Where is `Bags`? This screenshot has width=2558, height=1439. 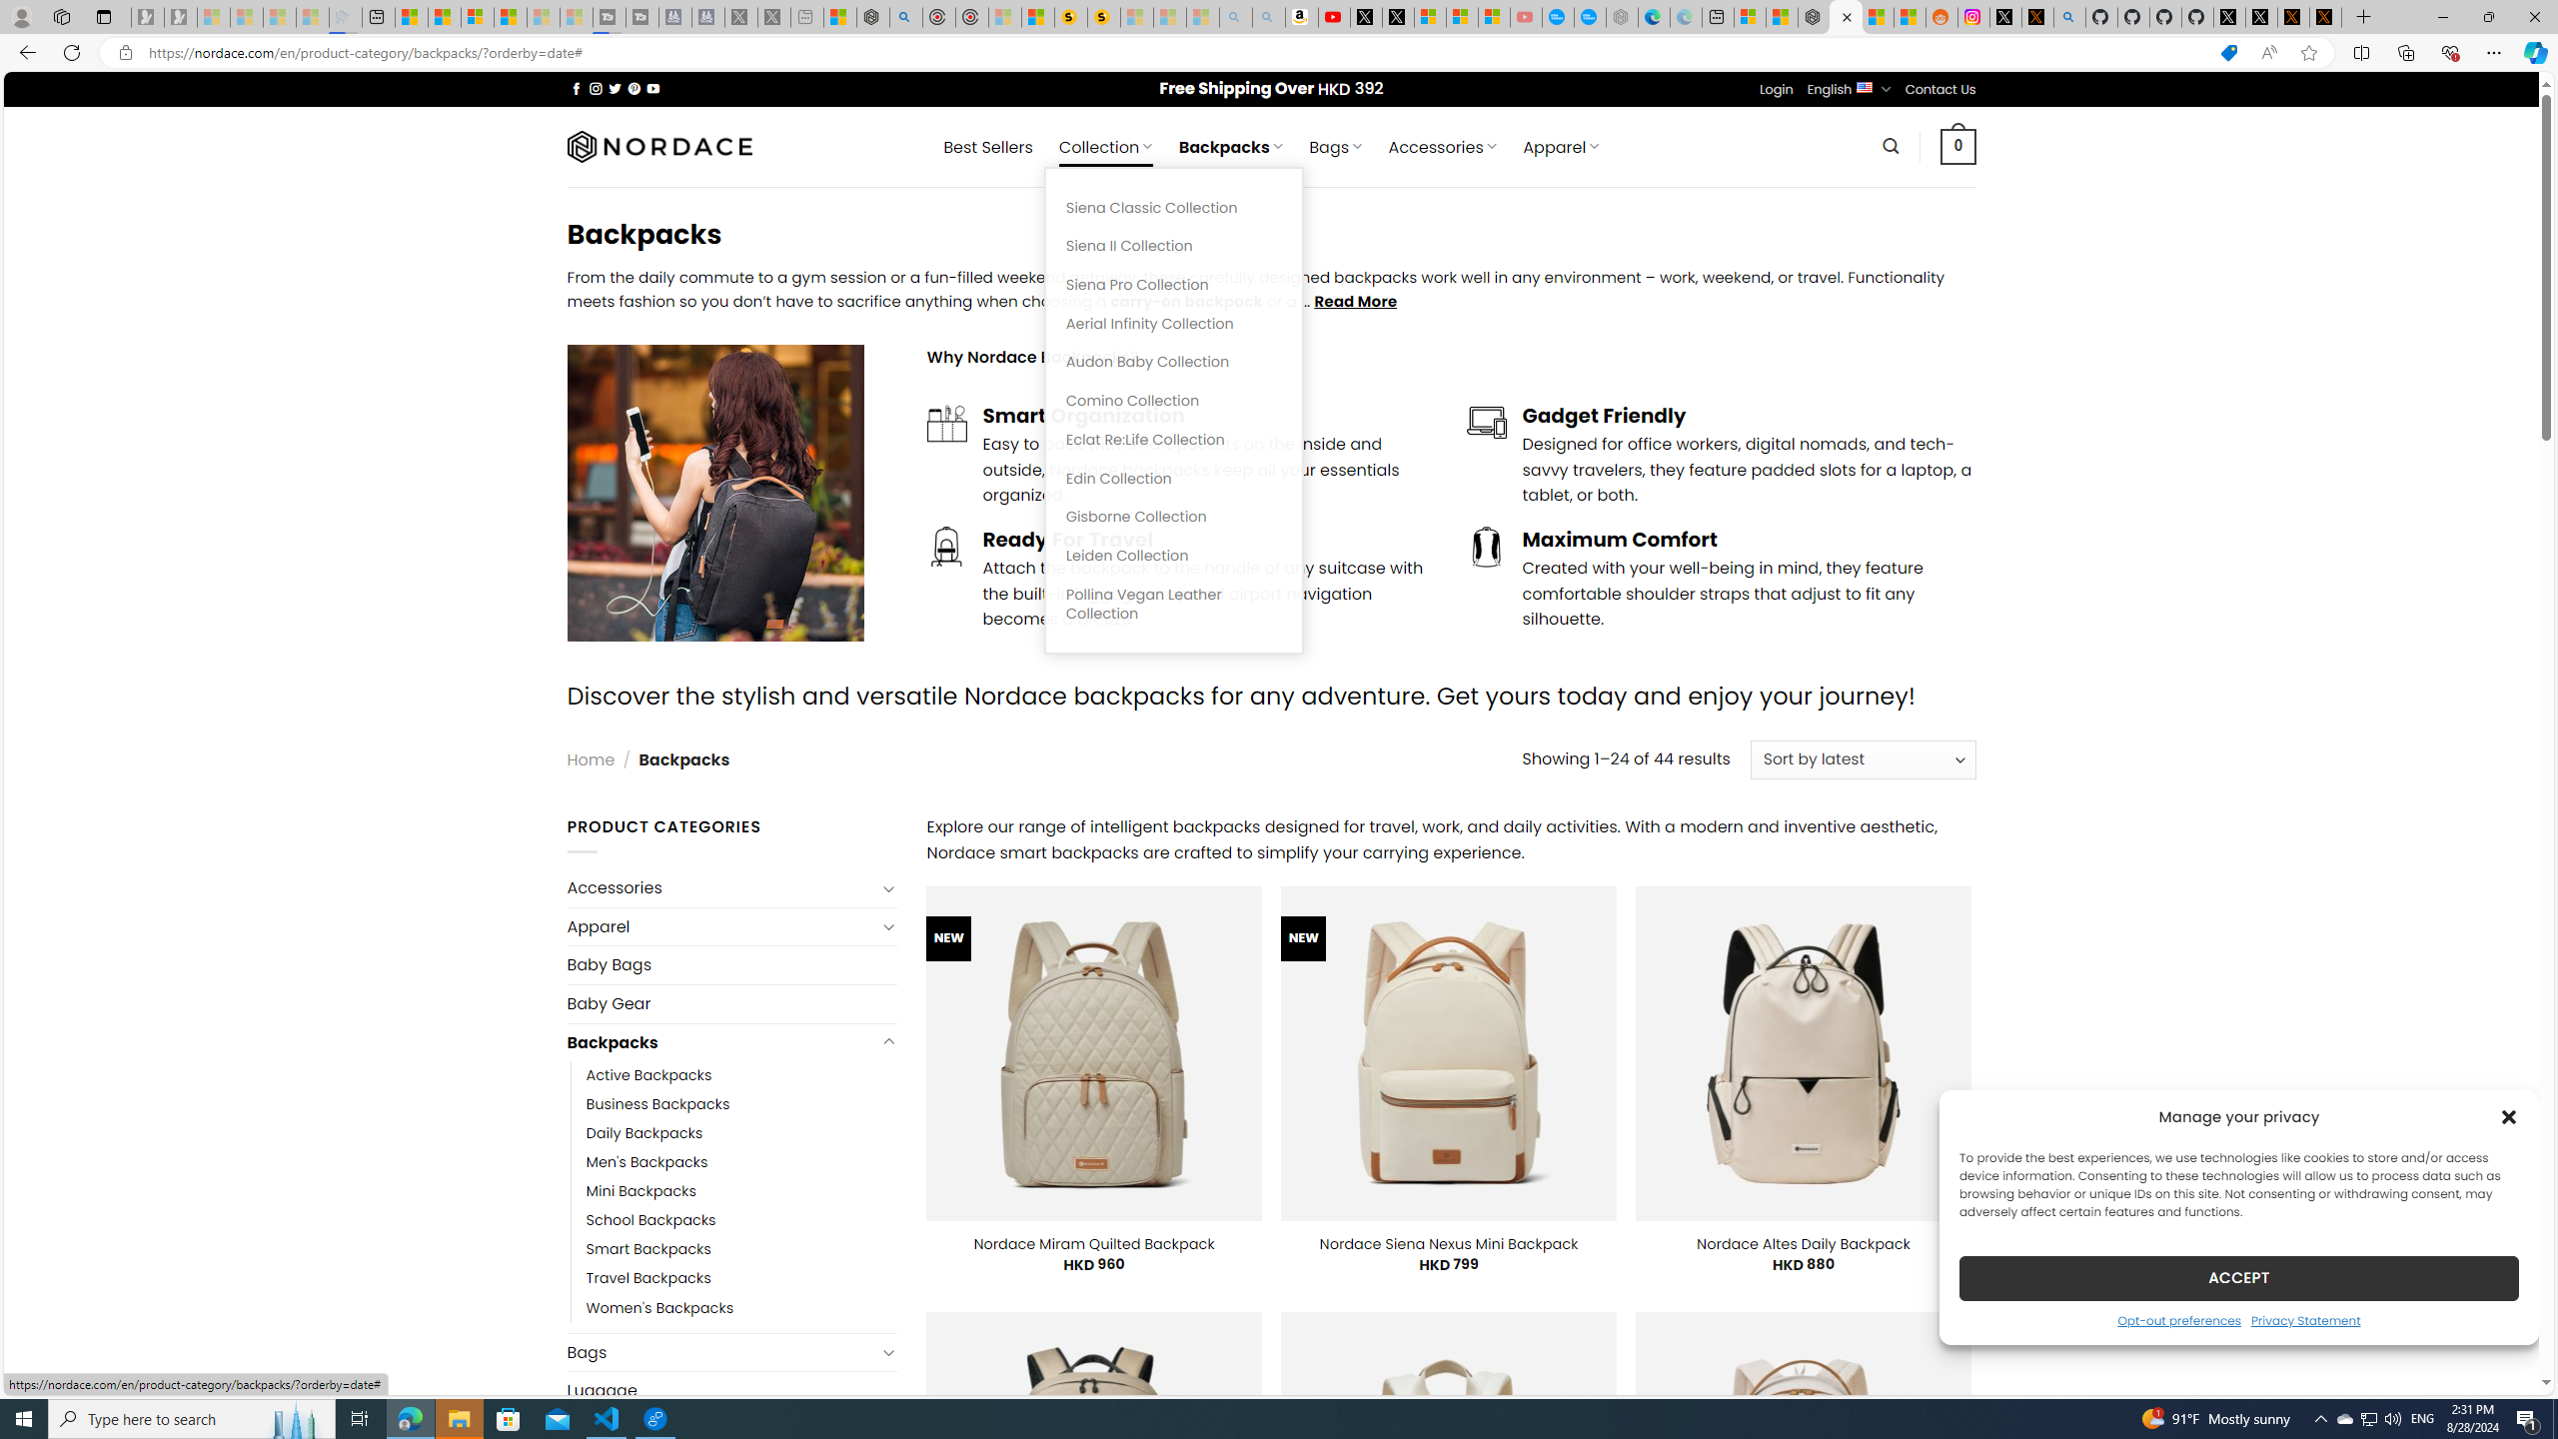 Bags is located at coordinates (721, 1351).